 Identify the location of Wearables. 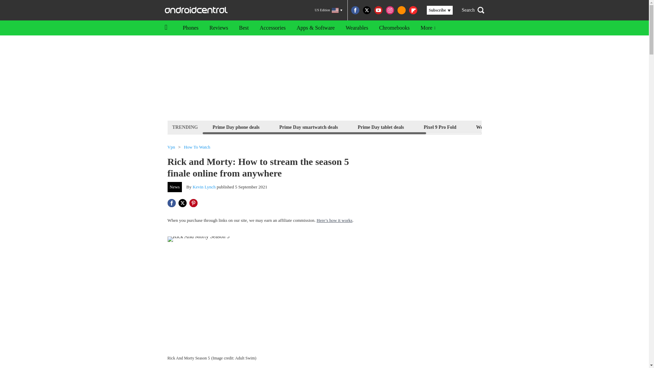
(357, 28).